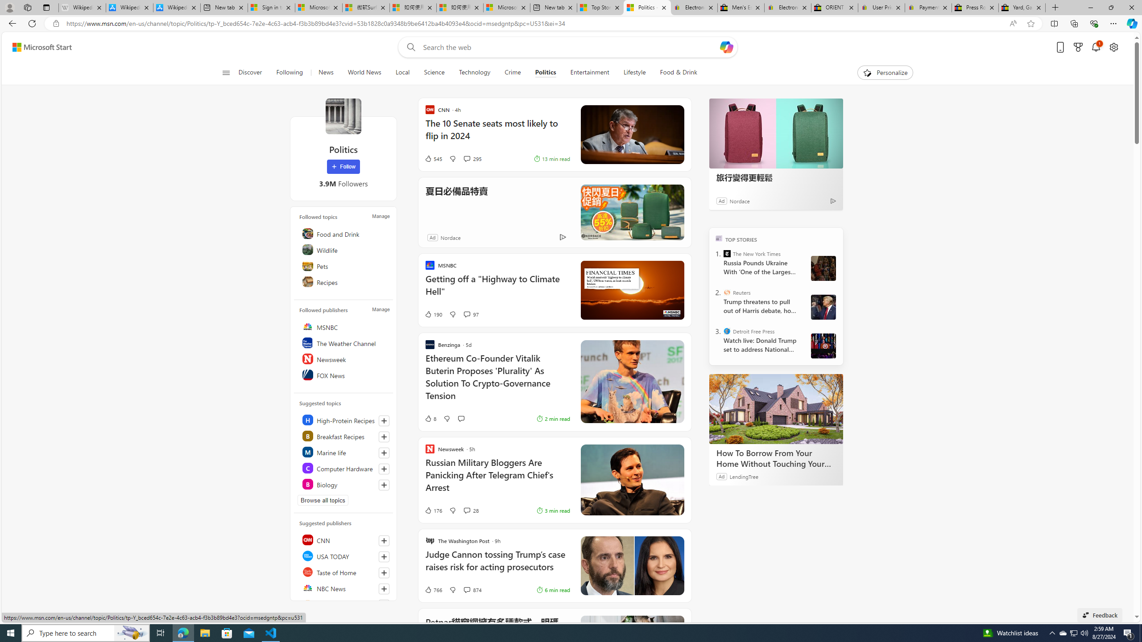  What do you see at coordinates (345, 572) in the screenshot?
I see `Taste of Home` at bounding box center [345, 572].